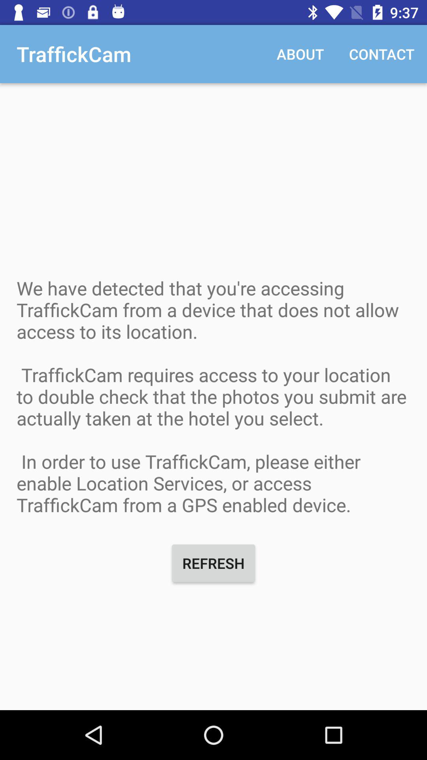 The height and width of the screenshot is (760, 427). Describe the element at coordinates (382, 54) in the screenshot. I see `flip to the contact icon` at that location.